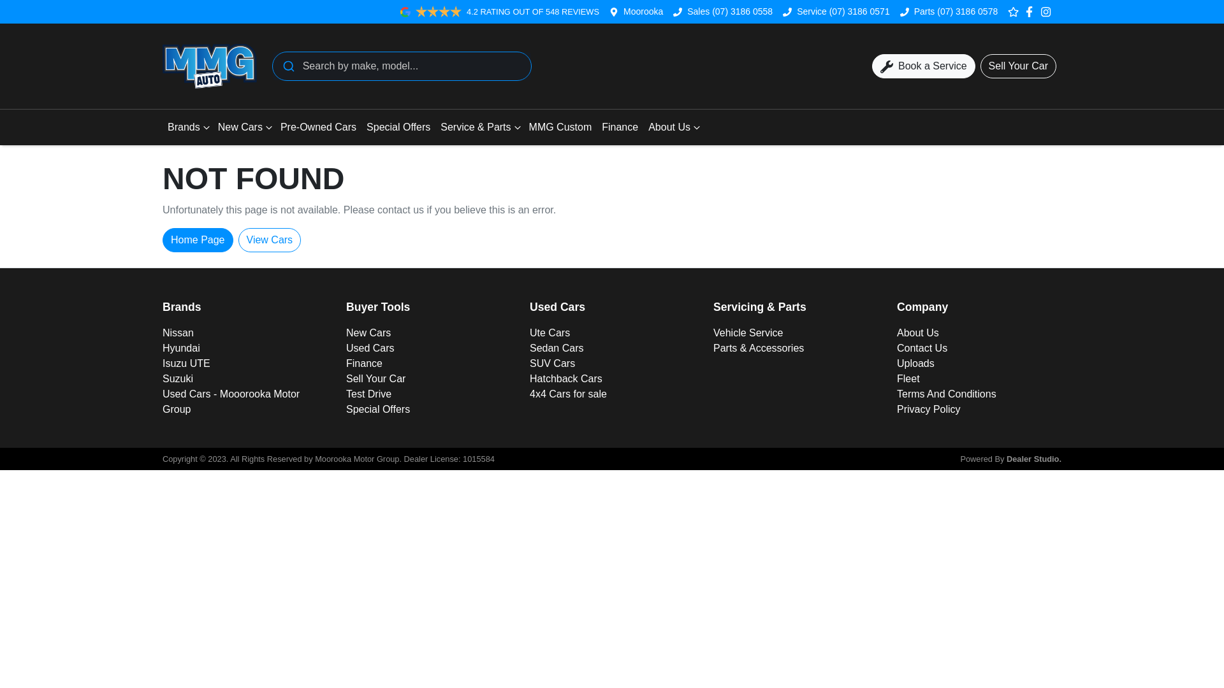 This screenshot has width=1224, height=688. Describe the element at coordinates (557, 348) in the screenshot. I see `Sedan Cars` at that location.